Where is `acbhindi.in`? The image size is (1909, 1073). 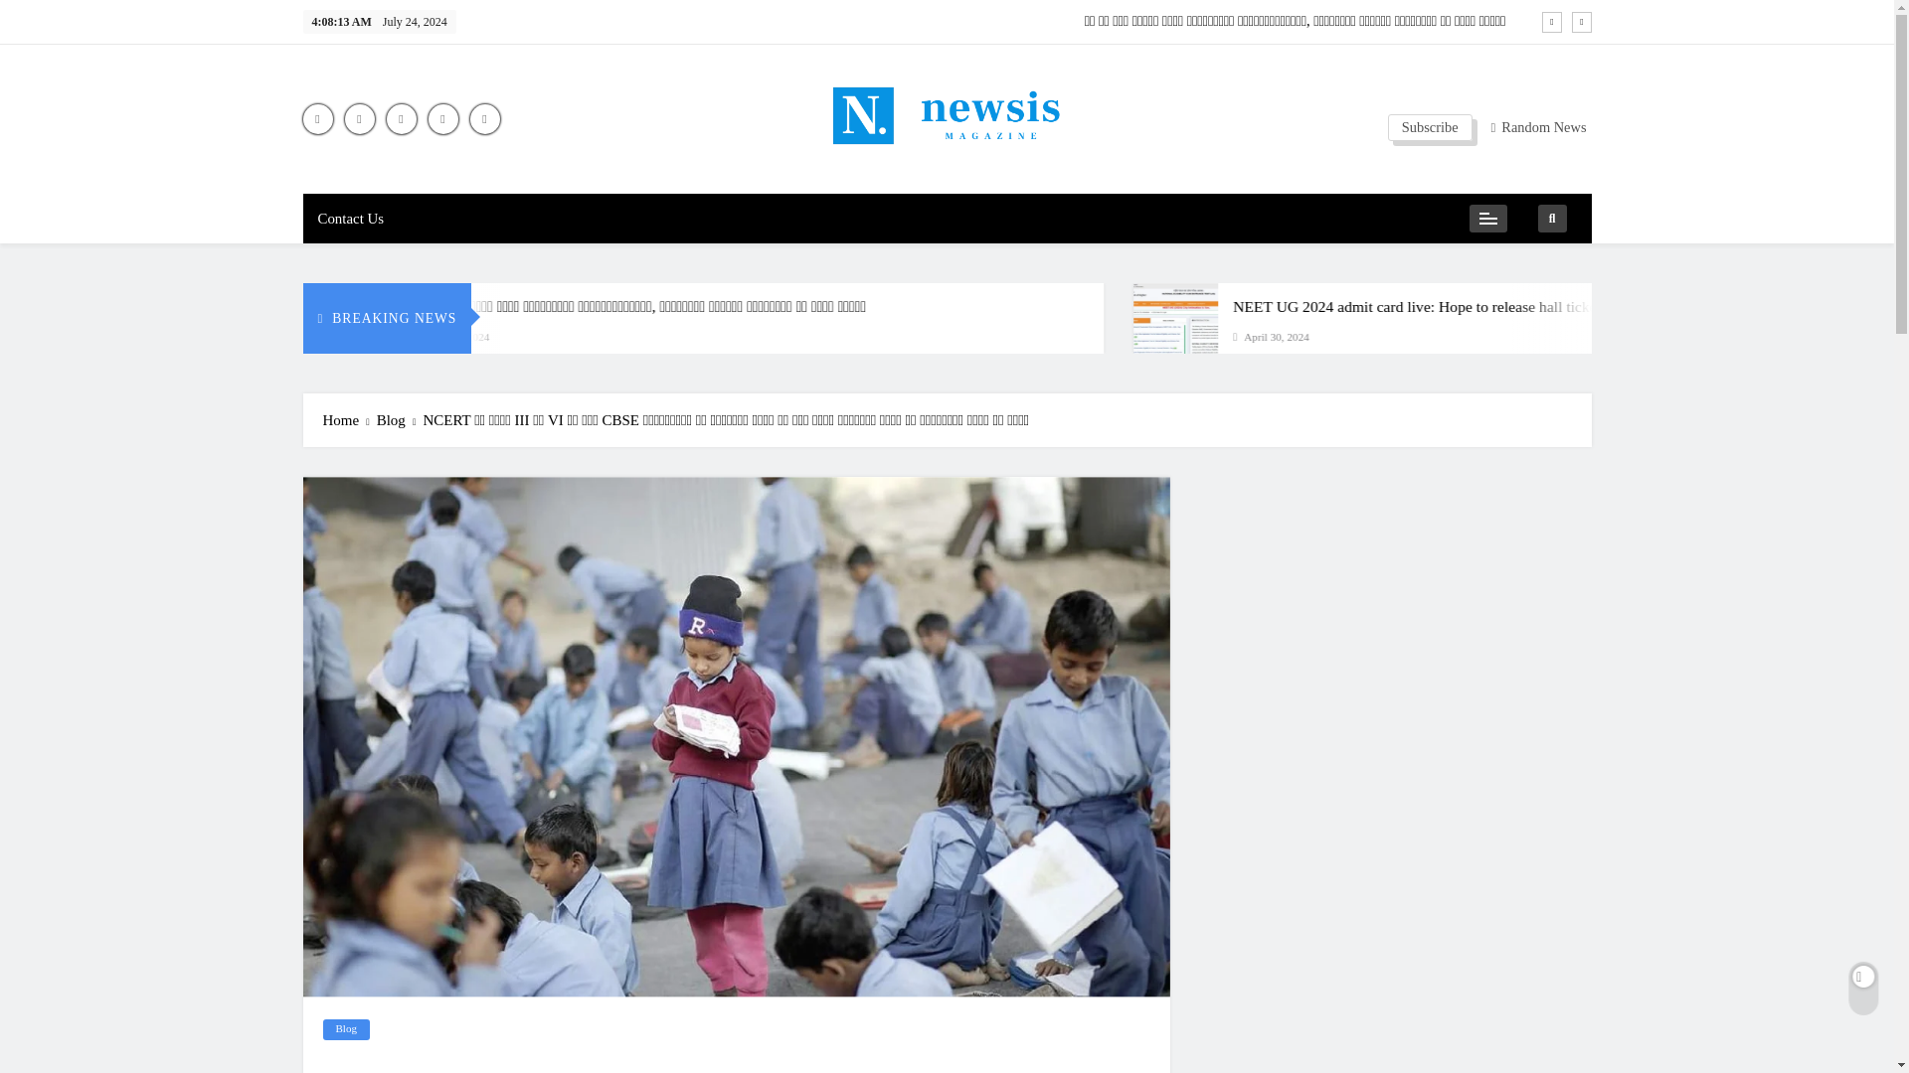
acbhindi.in is located at coordinates (789, 181).